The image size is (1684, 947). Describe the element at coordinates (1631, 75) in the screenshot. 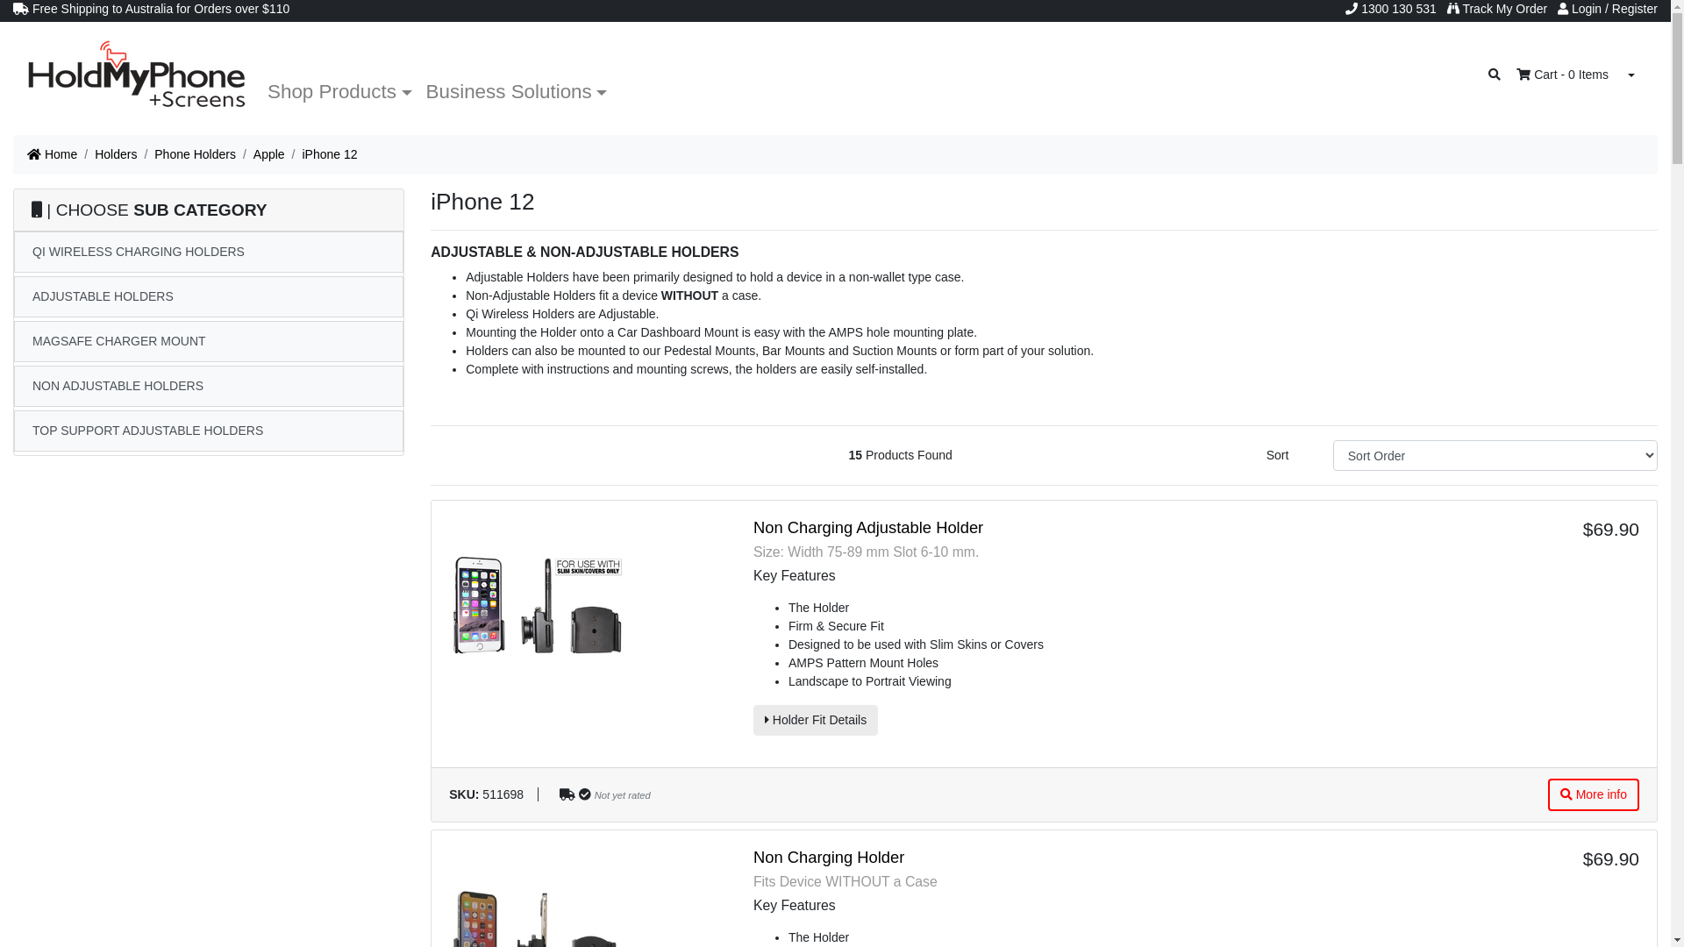

I see `Toggle Dropdown` at that location.